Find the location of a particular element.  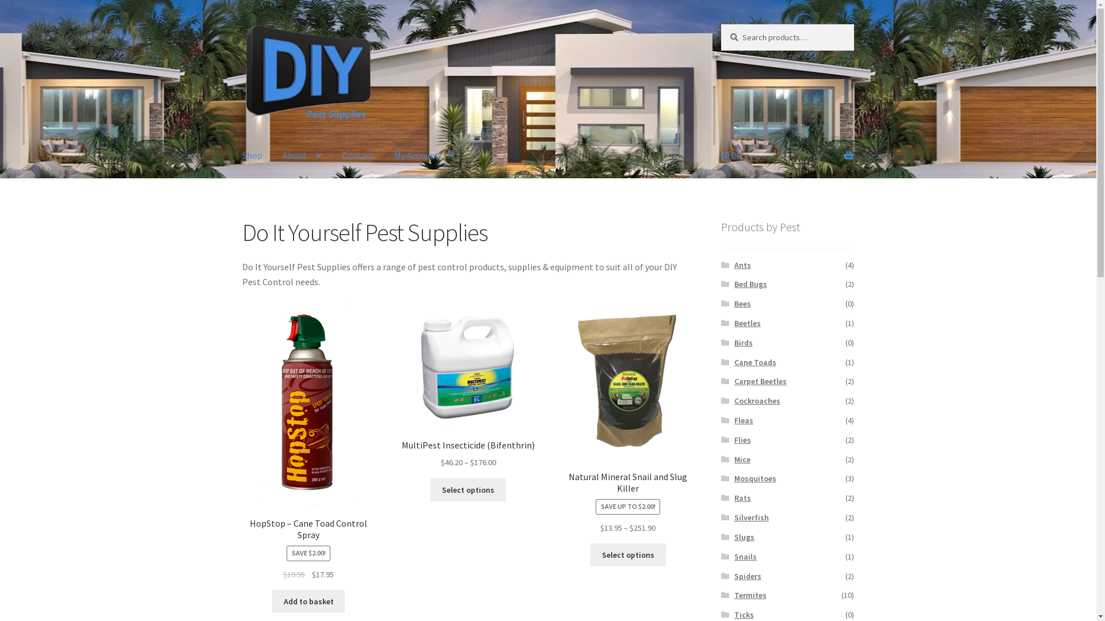

Search is located at coordinates (721, 24).